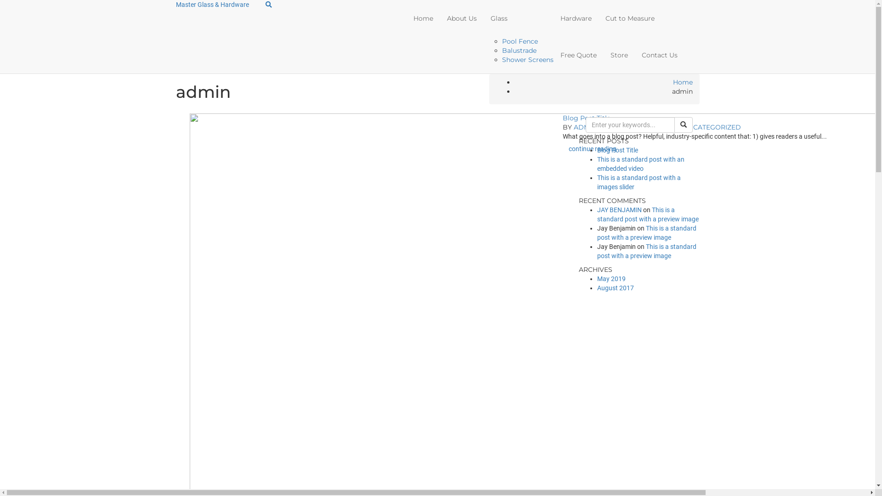  Describe the element at coordinates (528, 60) in the screenshot. I see `Shower Screens` at that location.